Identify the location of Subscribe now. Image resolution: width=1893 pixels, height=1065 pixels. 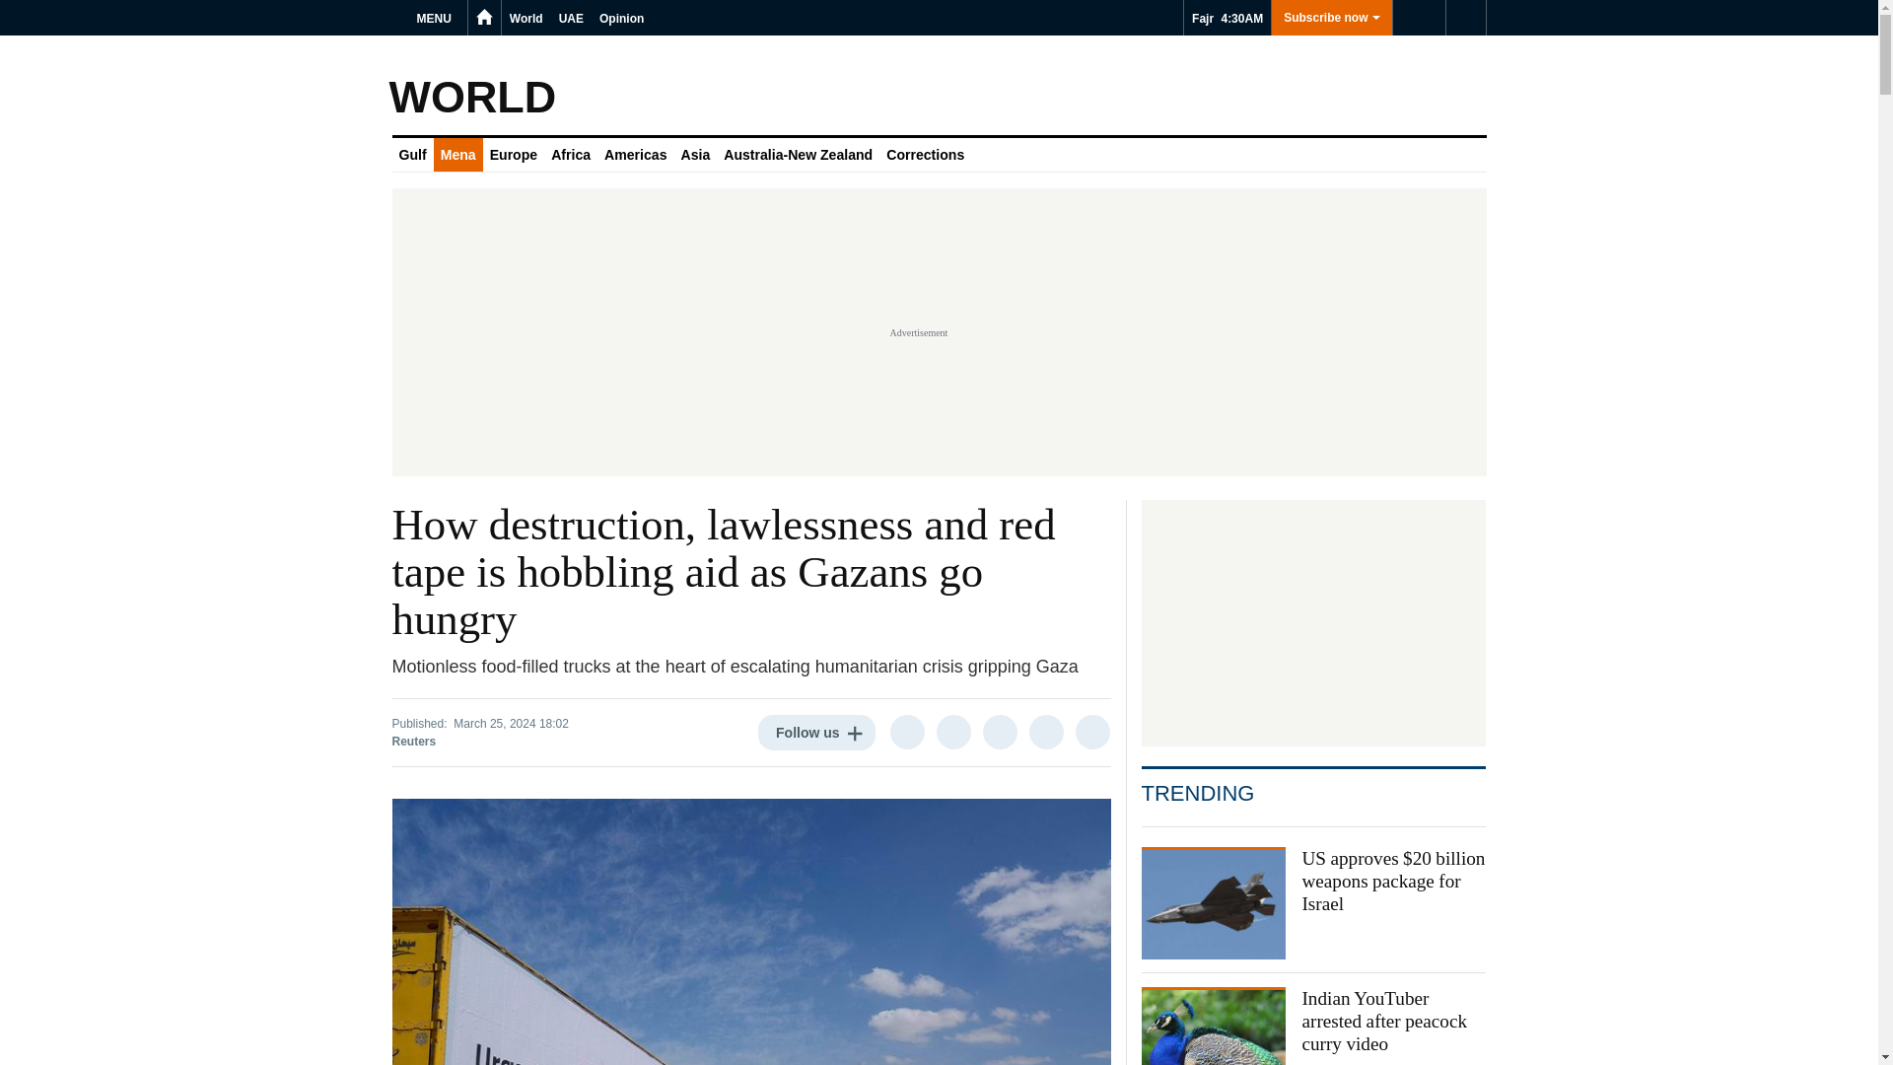
(1331, 18).